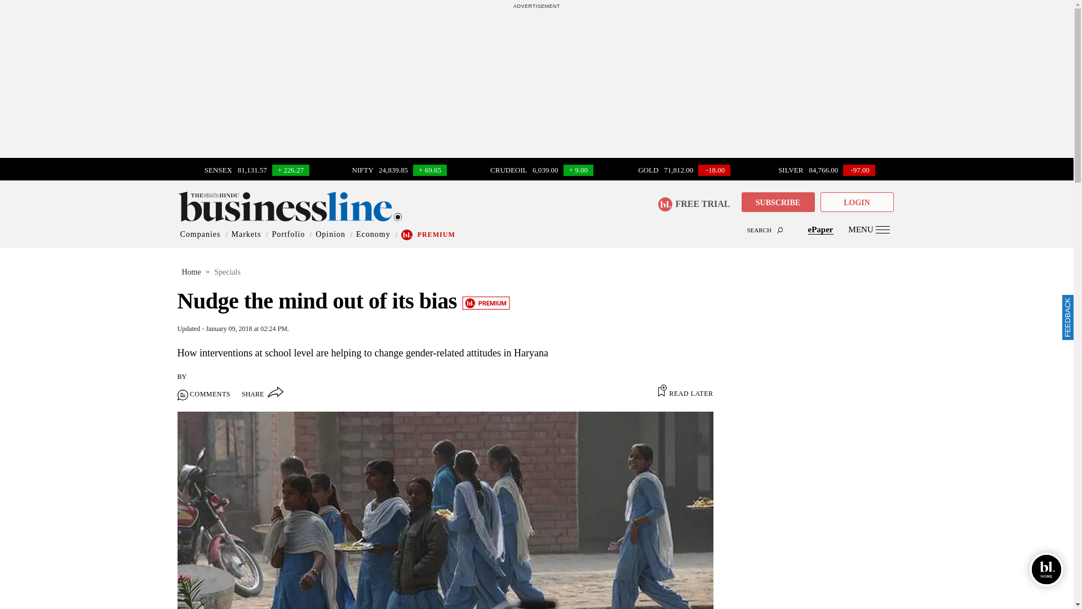 This screenshot has width=1082, height=609. Describe the element at coordinates (778, 203) in the screenshot. I see `SUBSCRIBE` at that location.